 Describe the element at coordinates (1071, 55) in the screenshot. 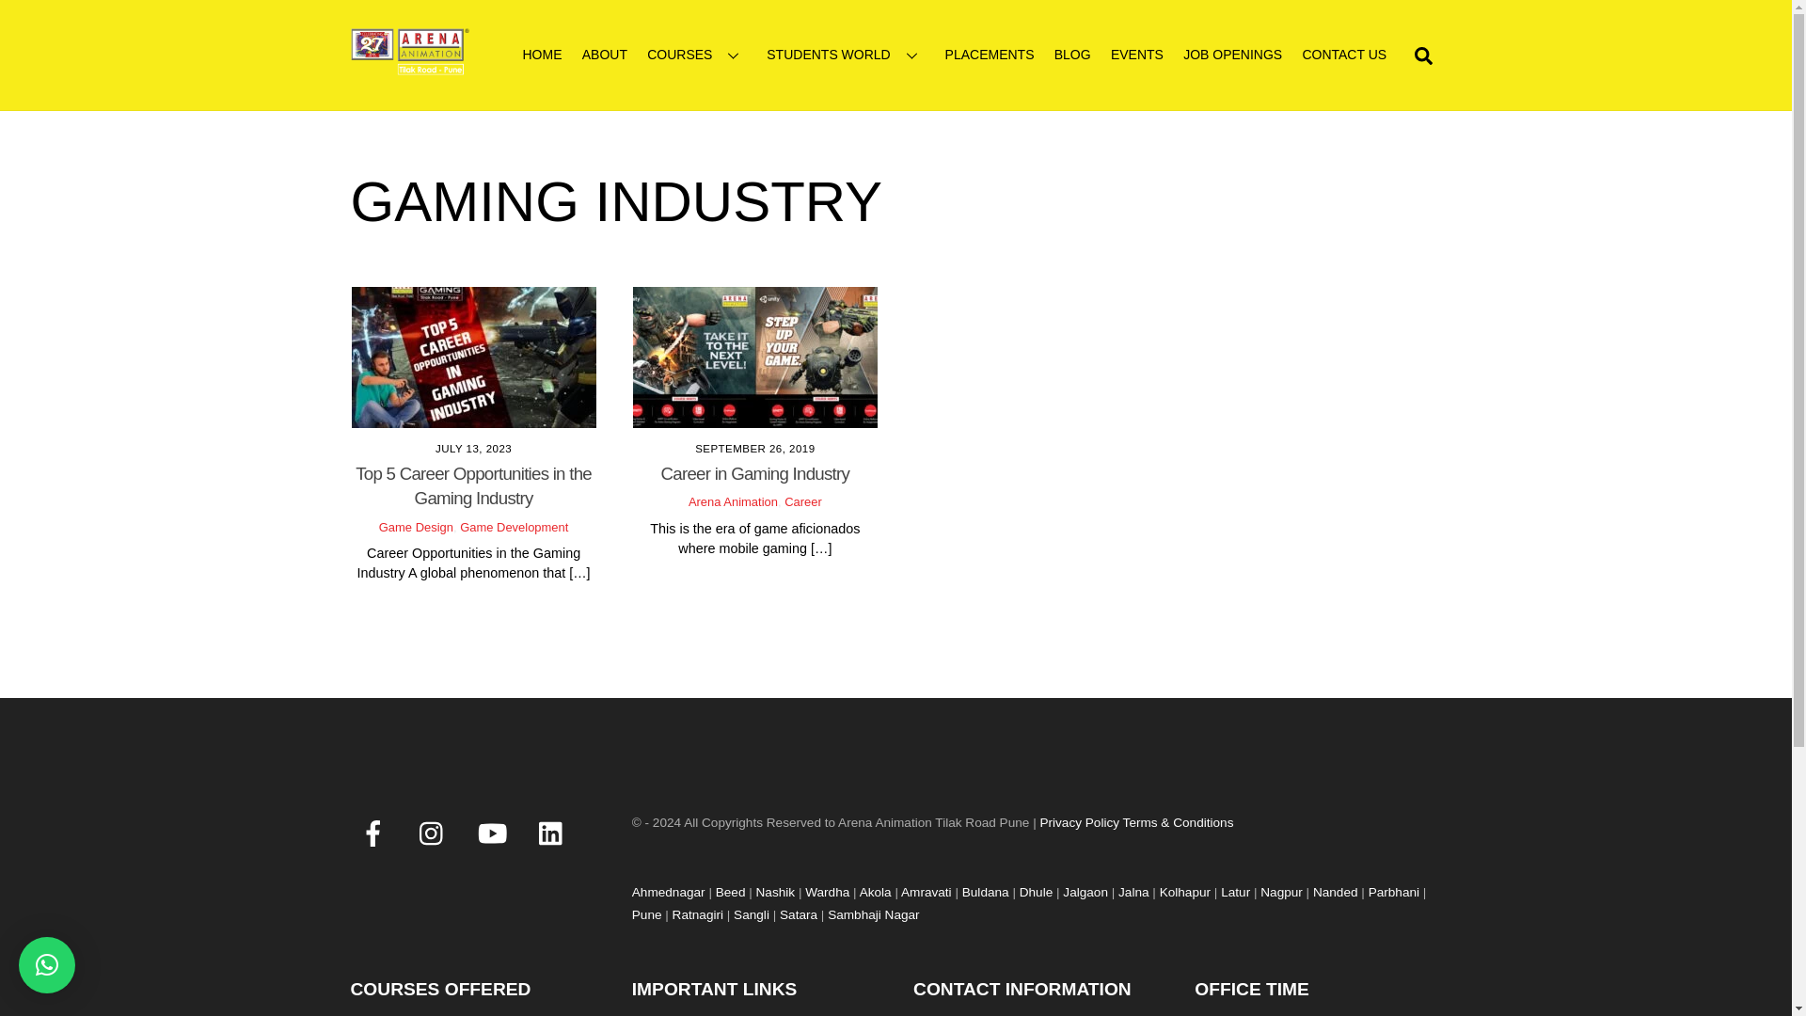

I see `BLOG` at that location.